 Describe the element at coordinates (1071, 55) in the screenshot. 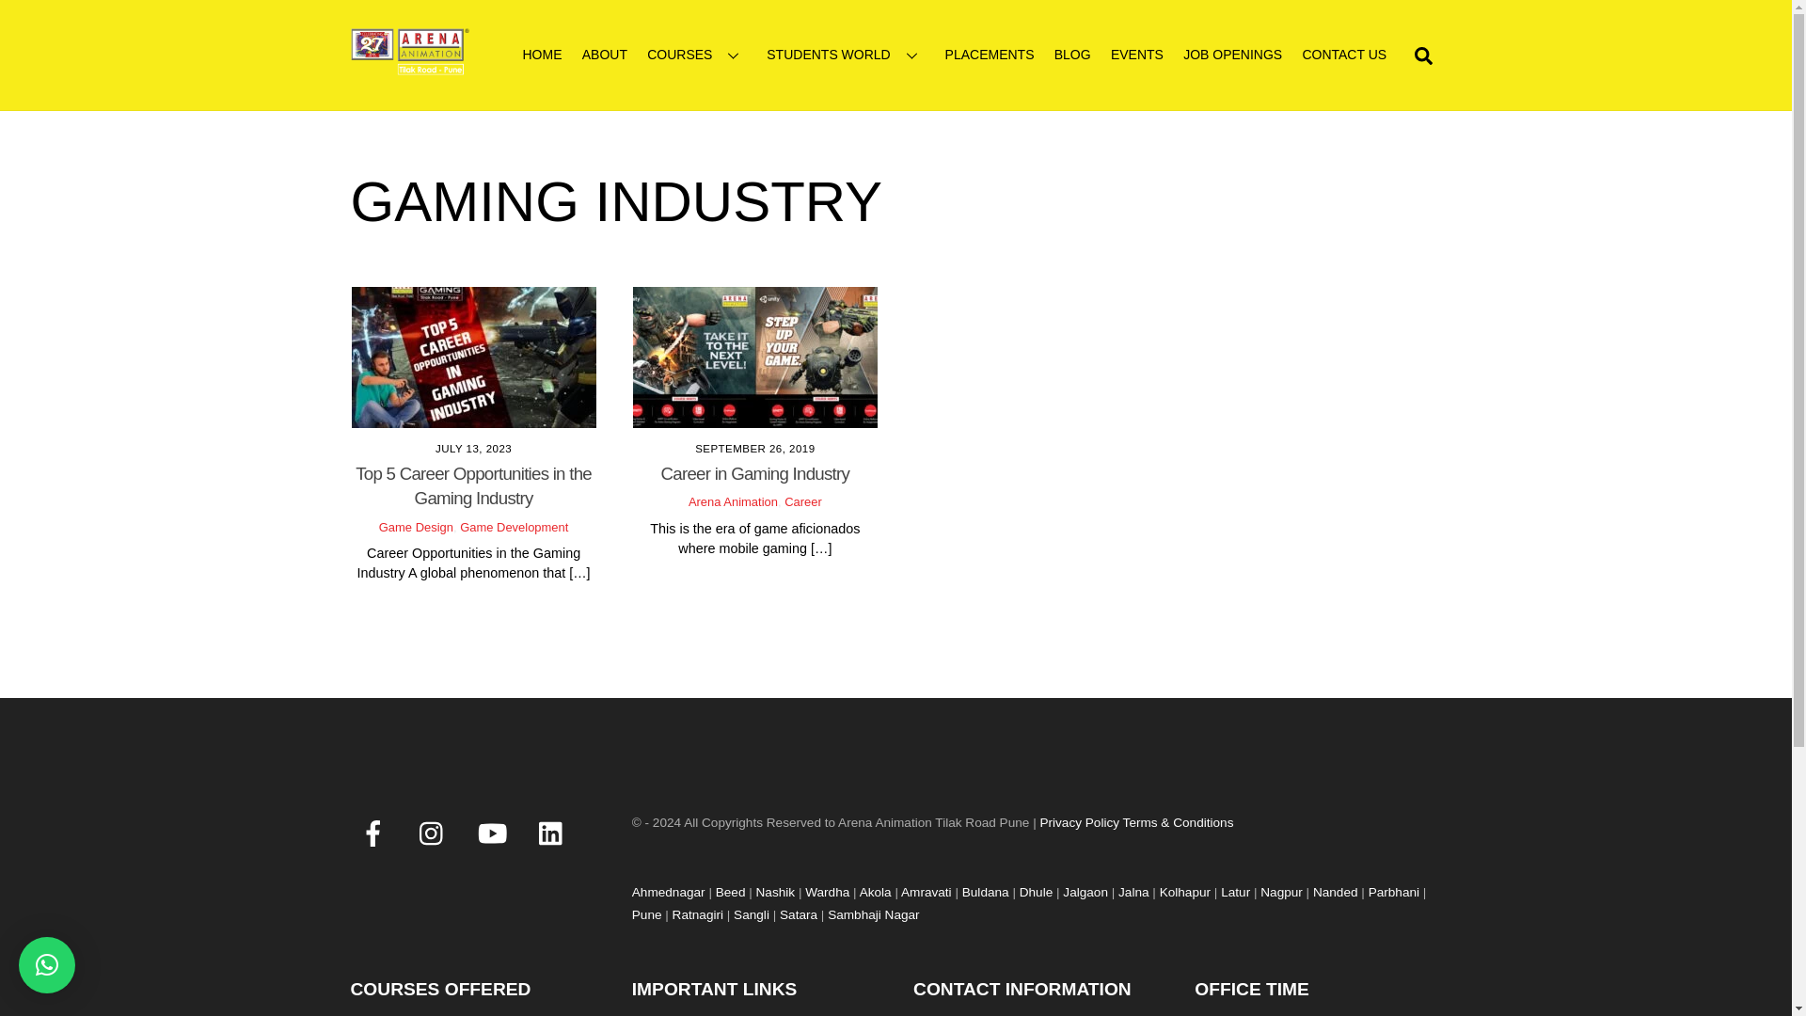

I see `BLOG` at that location.